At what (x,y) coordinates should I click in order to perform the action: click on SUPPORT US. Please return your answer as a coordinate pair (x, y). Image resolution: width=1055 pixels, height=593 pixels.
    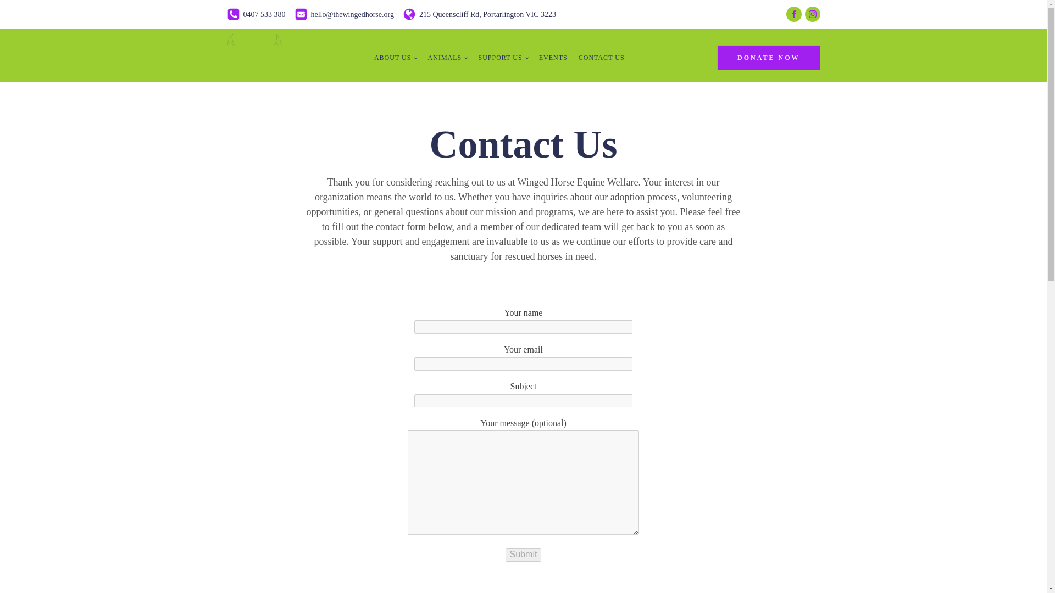
    Looking at the image, I should click on (502, 58).